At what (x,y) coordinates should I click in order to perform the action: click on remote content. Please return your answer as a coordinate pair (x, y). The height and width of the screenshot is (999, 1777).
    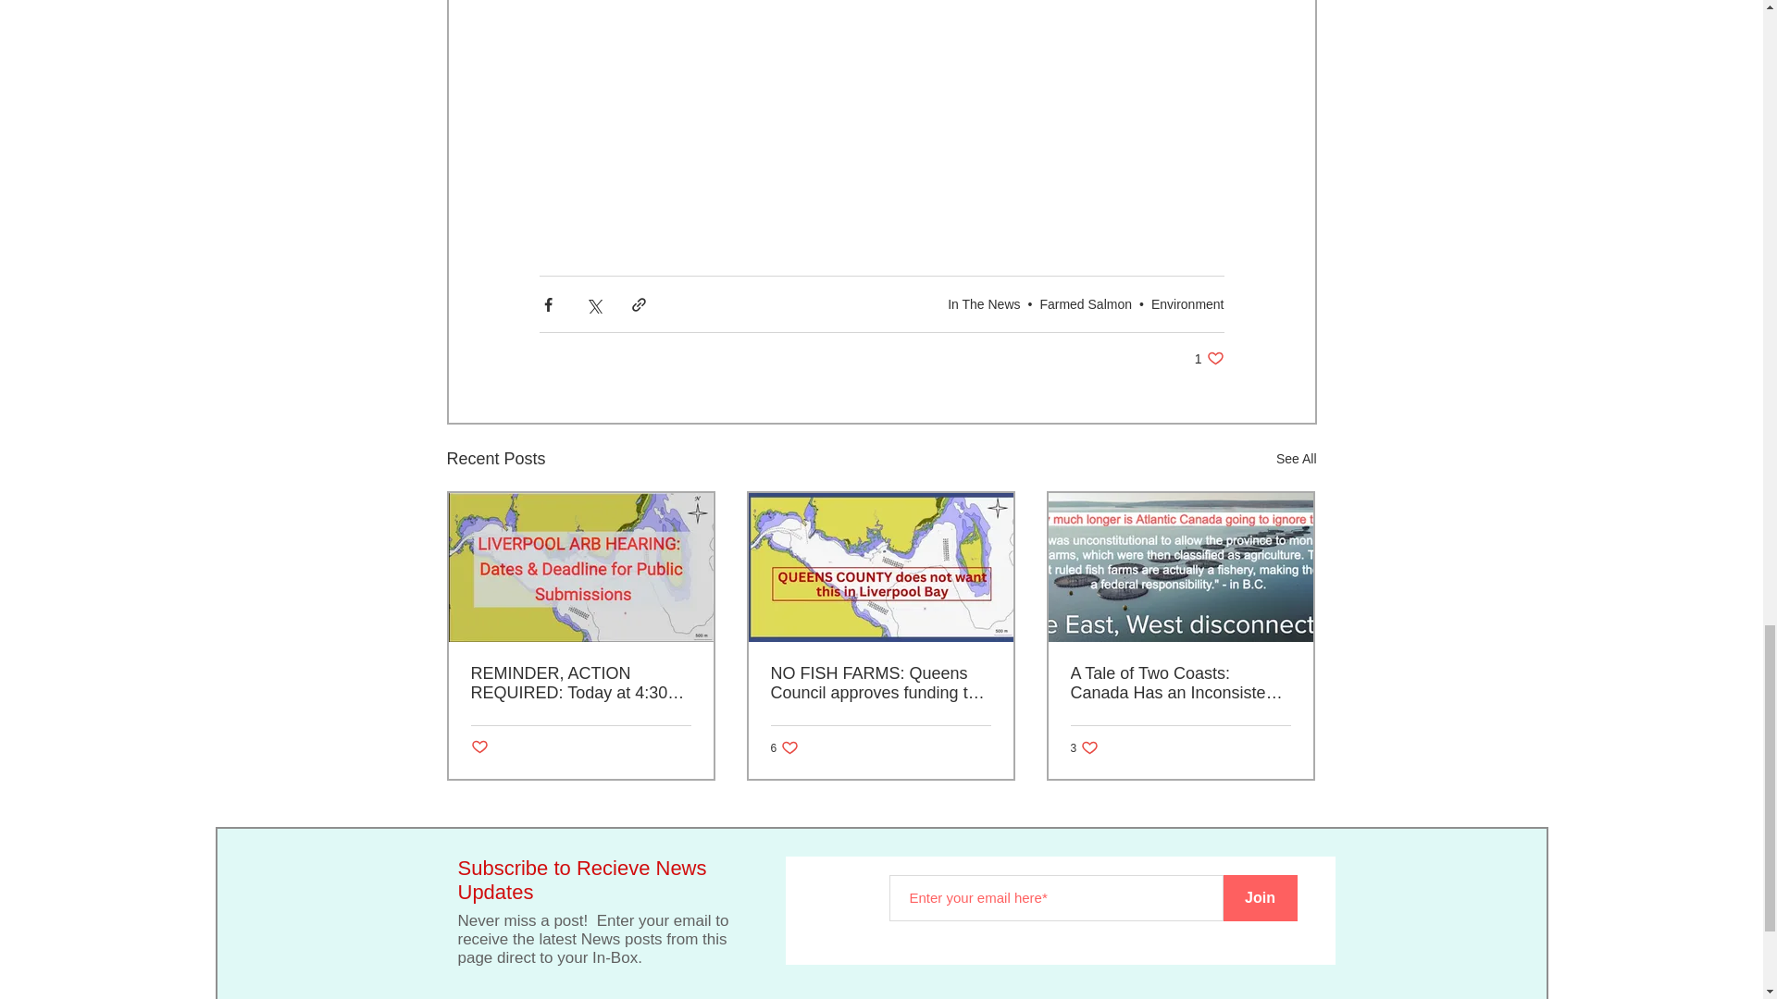
    Looking at the image, I should click on (1086, 302).